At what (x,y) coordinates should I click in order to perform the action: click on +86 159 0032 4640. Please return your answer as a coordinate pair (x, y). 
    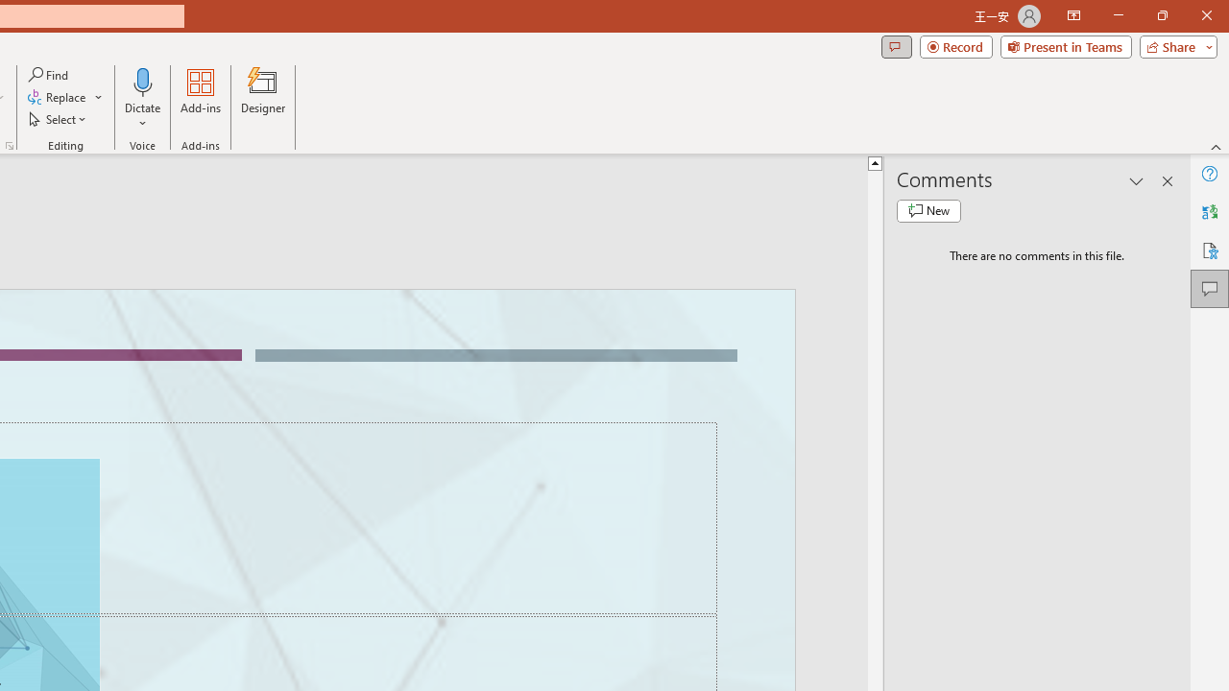
    Looking at the image, I should click on (768, 645).